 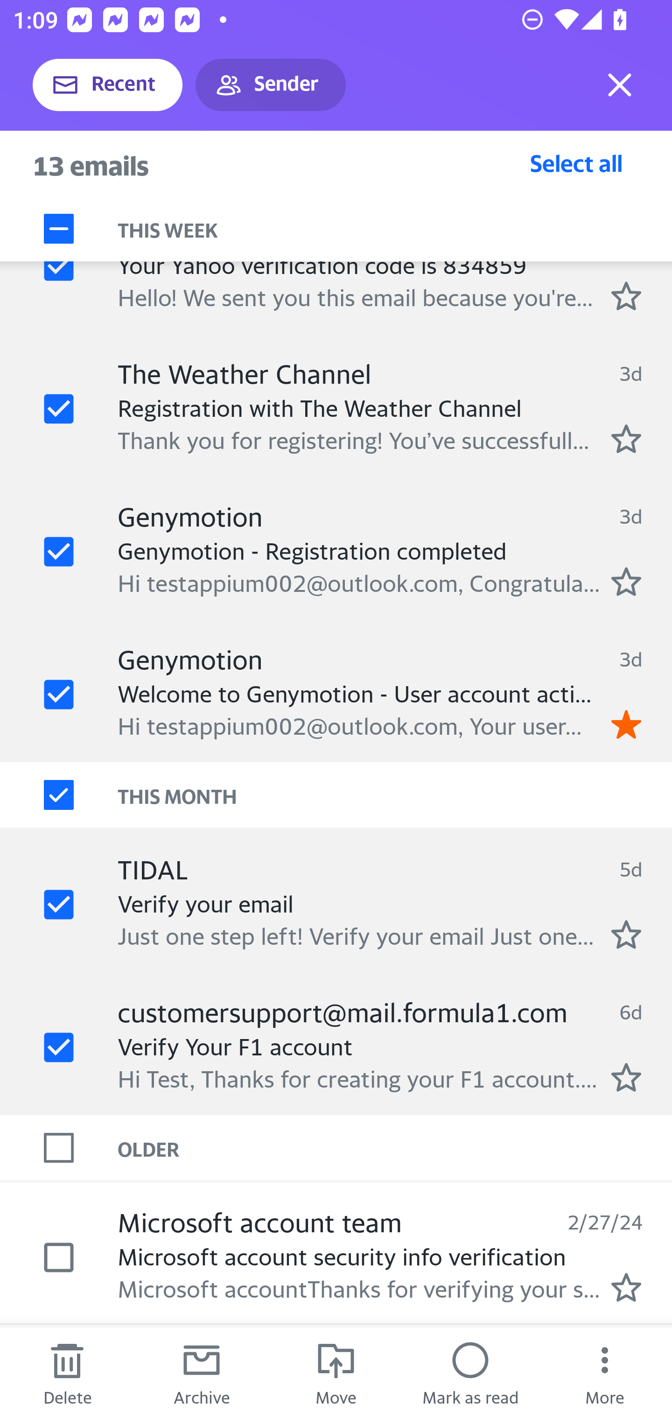 What do you see at coordinates (626, 1077) in the screenshot?
I see `Mark as starred.` at bounding box center [626, 1077].